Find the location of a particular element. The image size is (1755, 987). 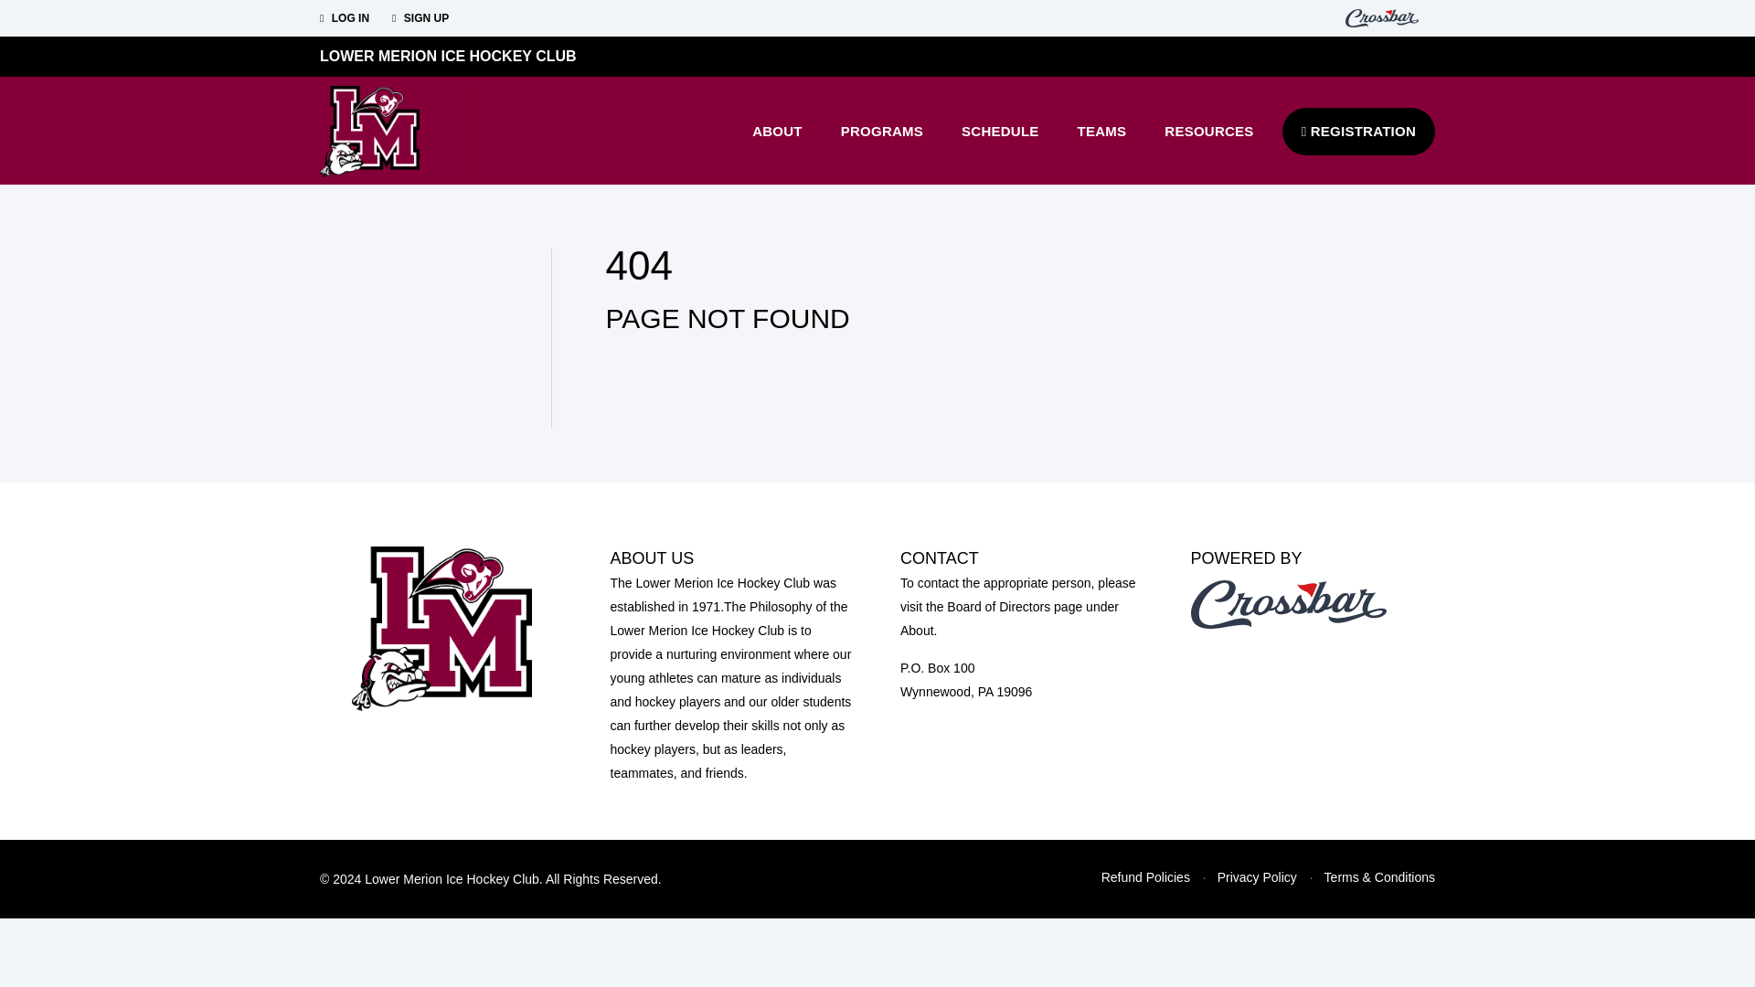

PROGRAMS is located at coordinates (881, 130).